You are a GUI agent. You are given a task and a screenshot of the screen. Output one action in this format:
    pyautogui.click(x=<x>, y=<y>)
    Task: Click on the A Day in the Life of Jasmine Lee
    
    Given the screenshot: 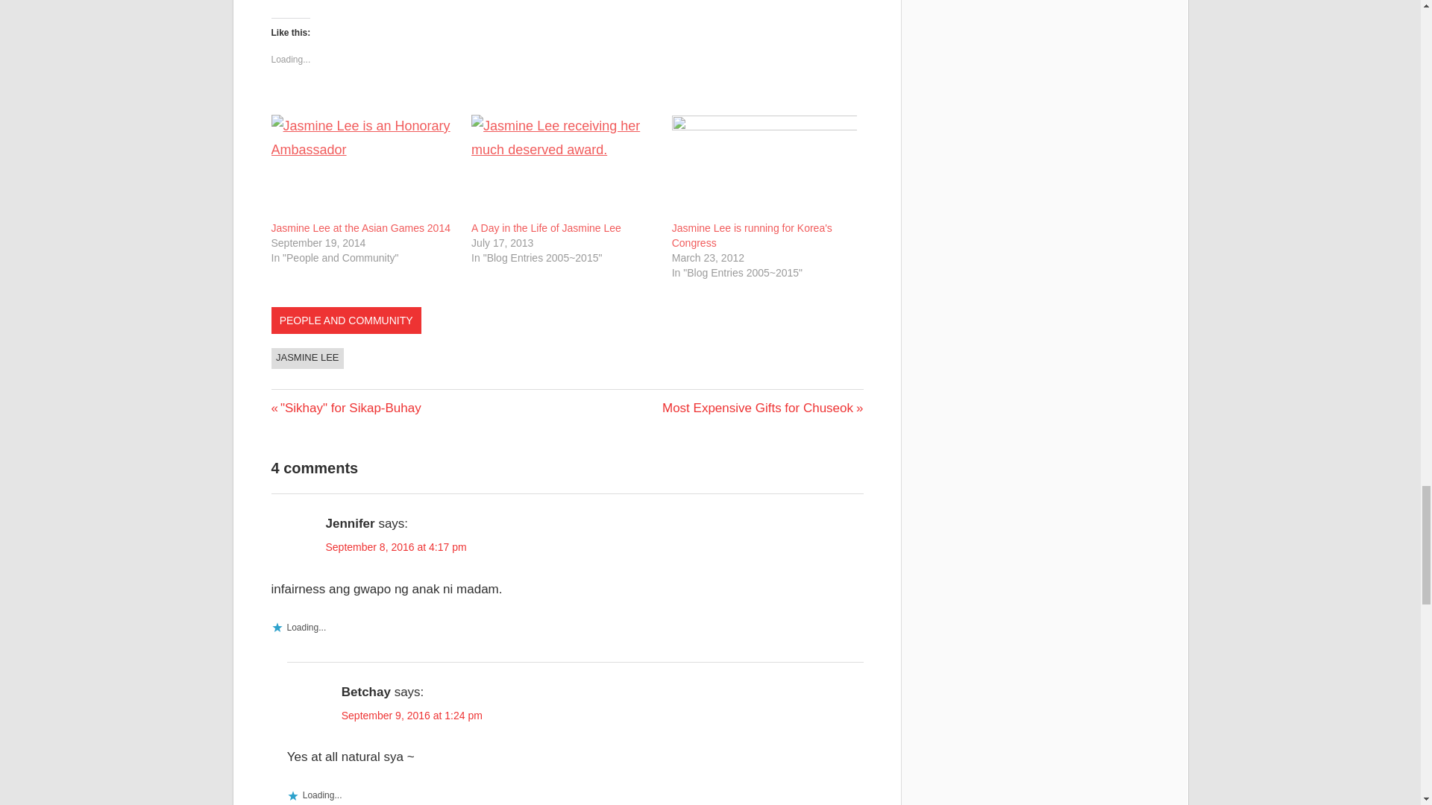 What is the action you would take?
    pyautogui.click(x=546, y=228)
    